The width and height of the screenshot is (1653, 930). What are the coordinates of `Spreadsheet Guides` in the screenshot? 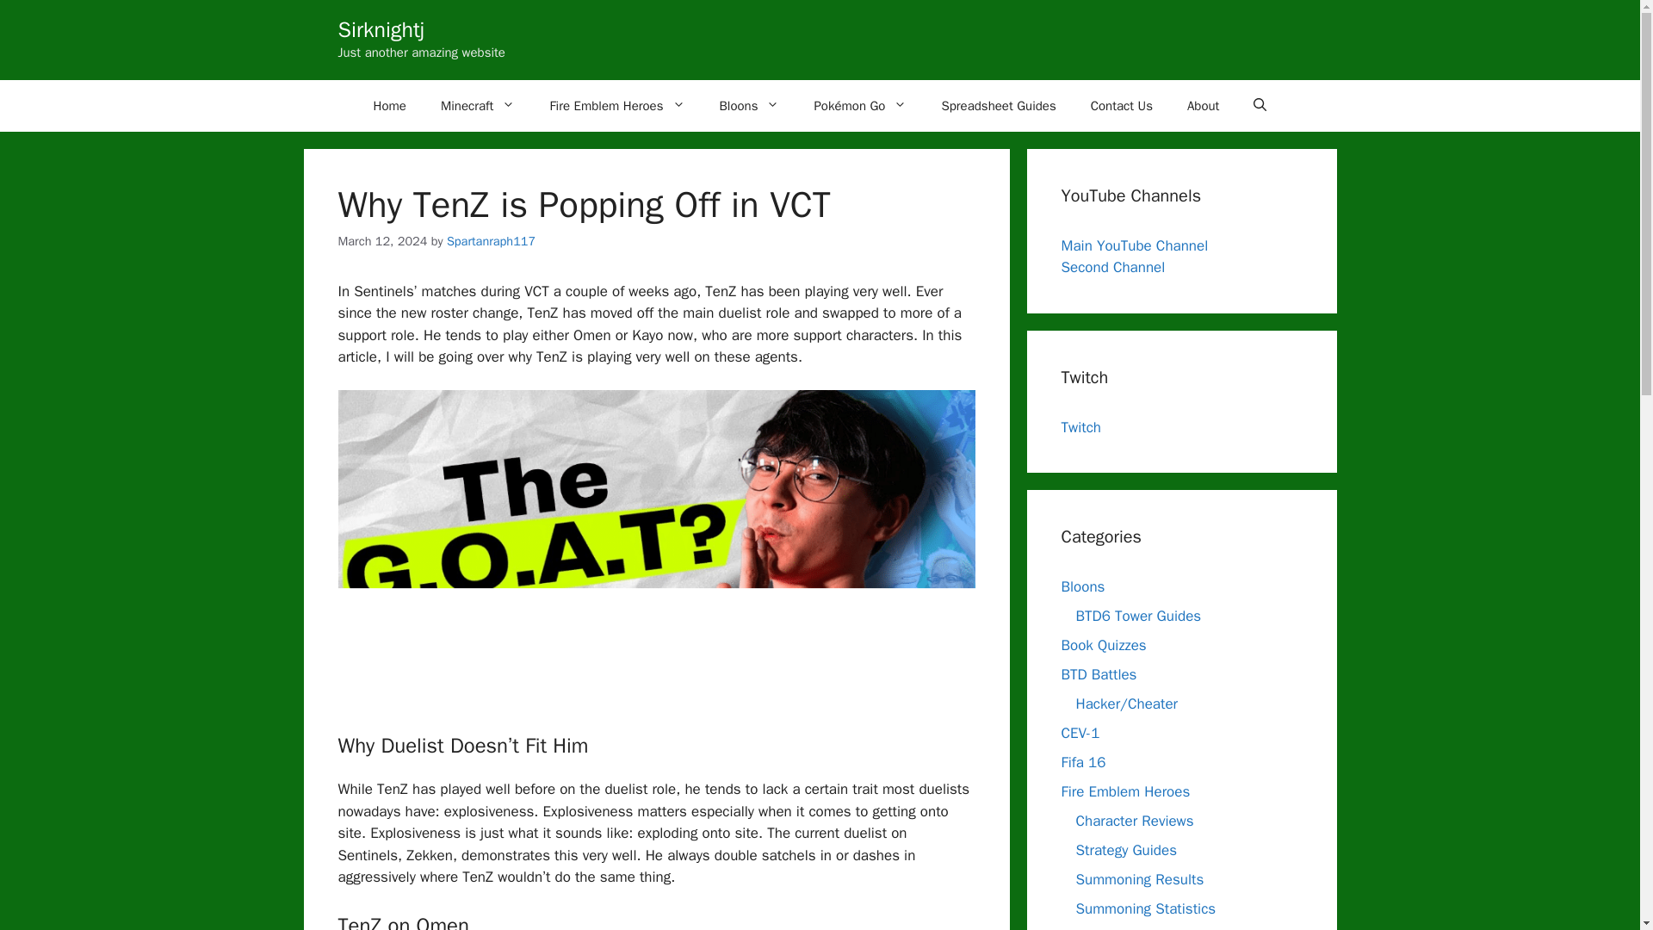 It's located at (999, 105).